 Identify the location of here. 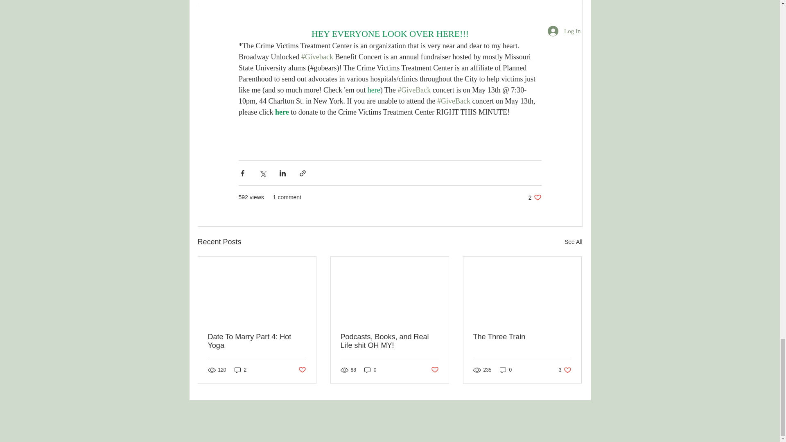
(373, 90).